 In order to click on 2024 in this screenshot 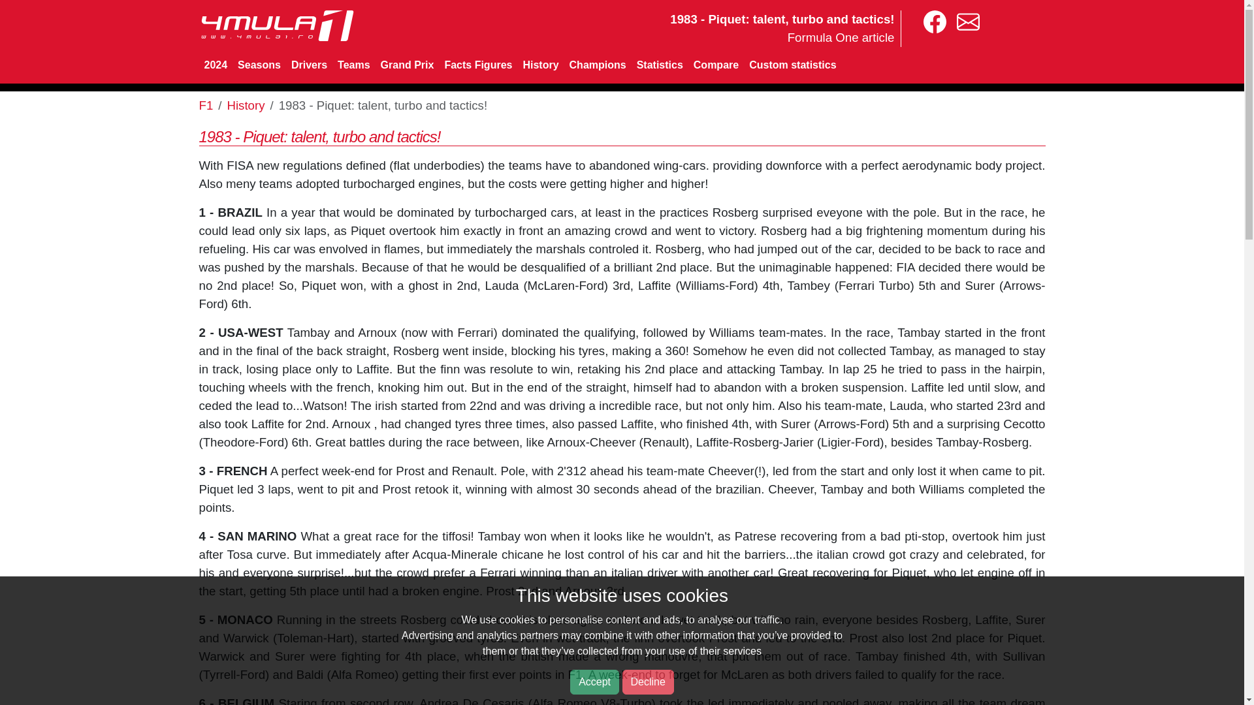, I will do `click(215, 65)`.